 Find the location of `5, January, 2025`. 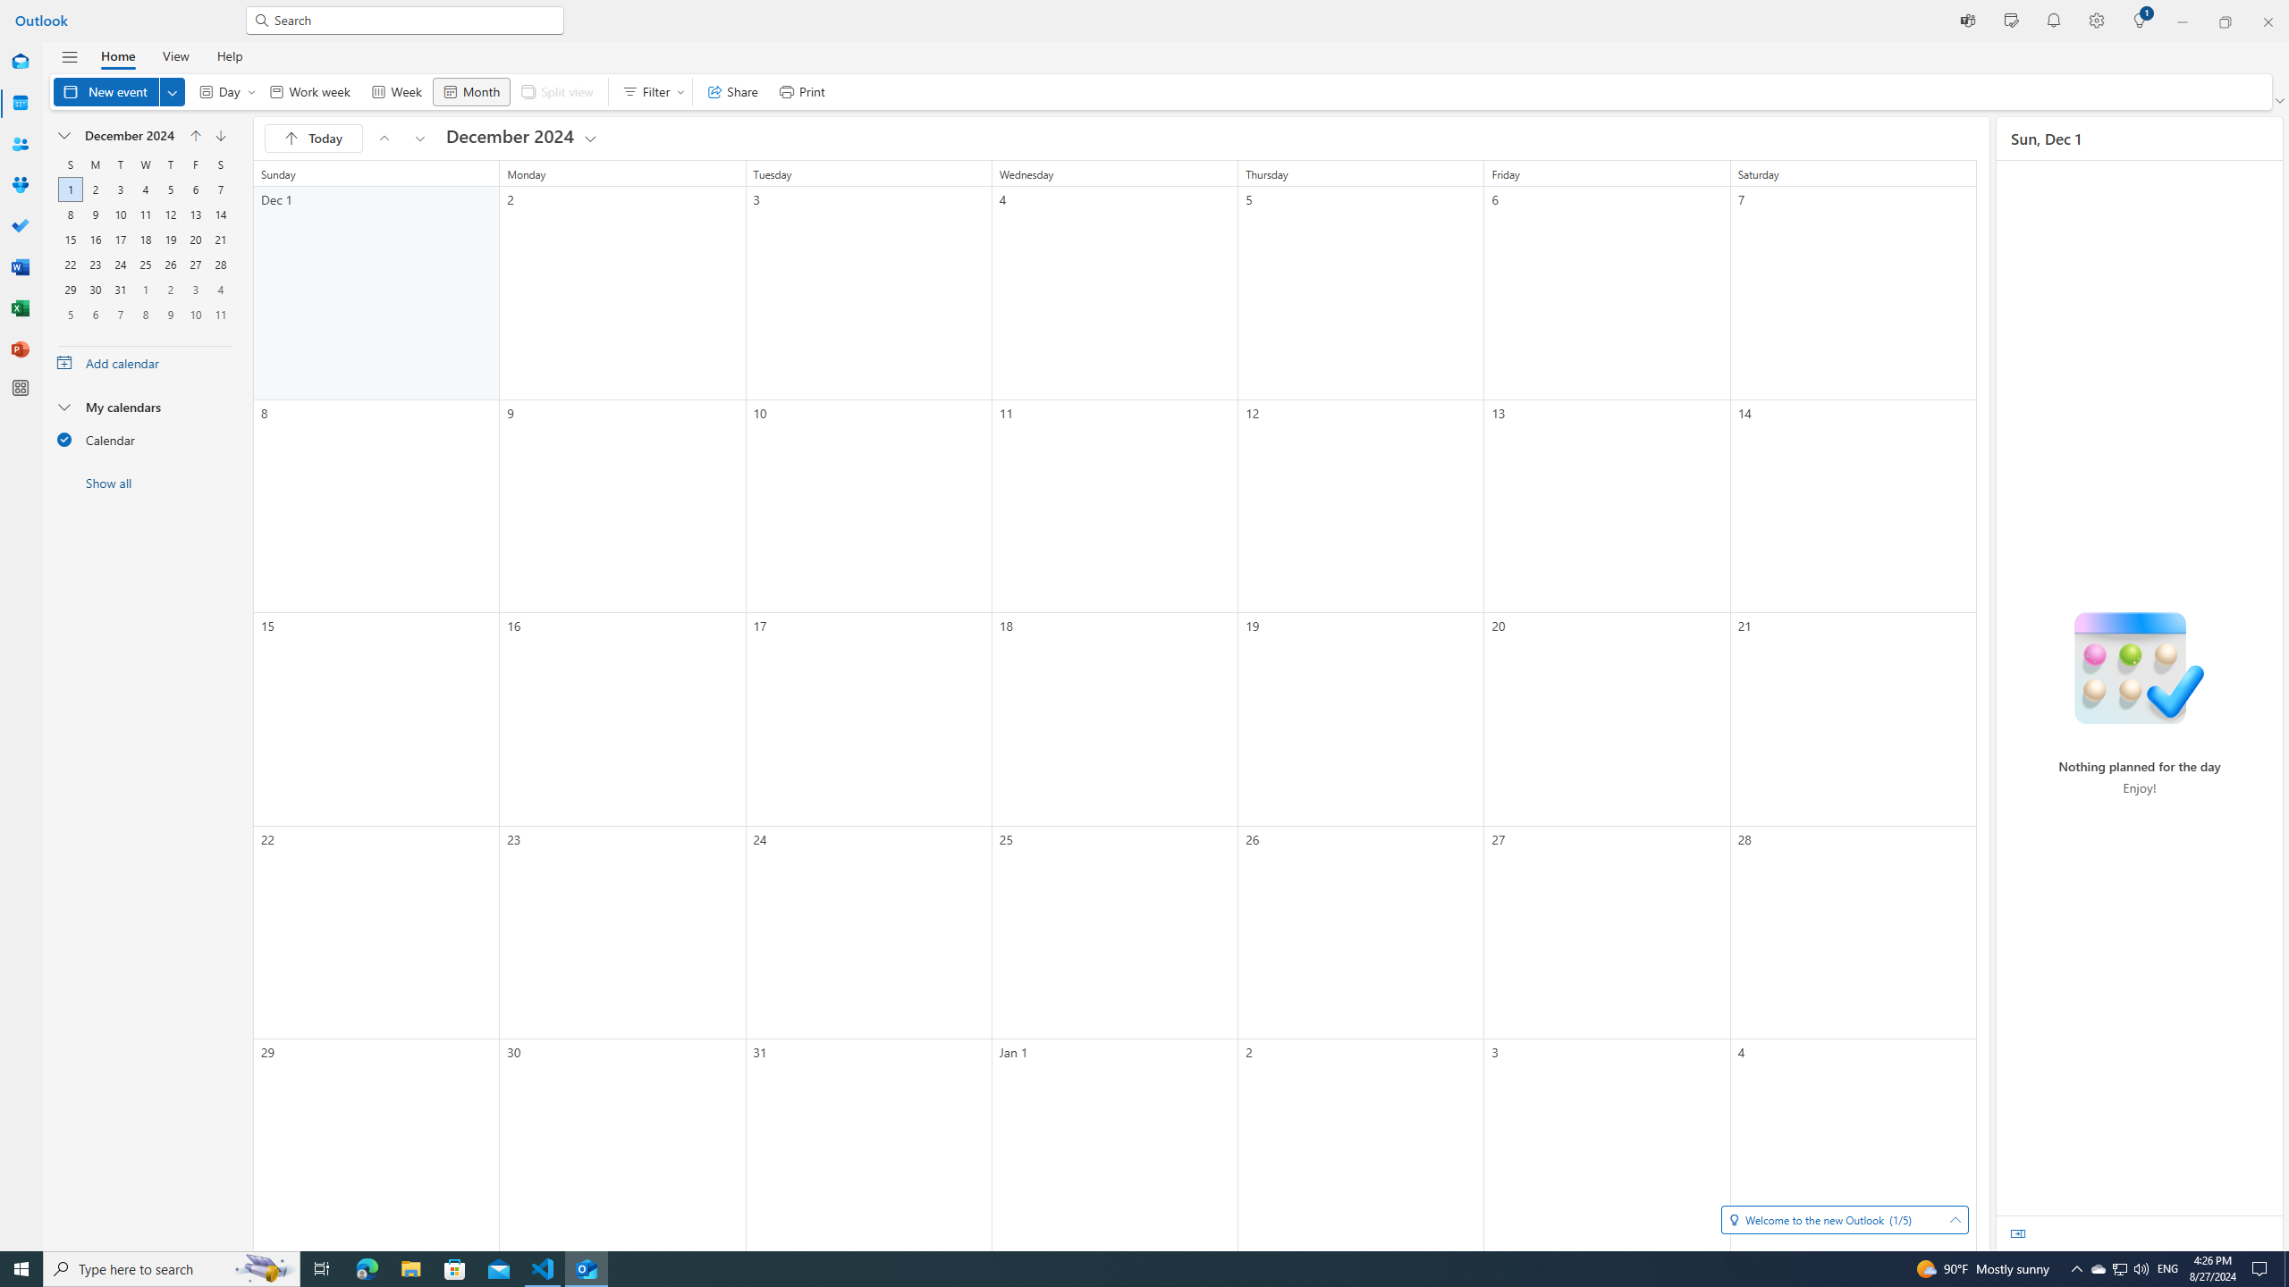

5, January, 2025 is located at coordinates (70, 315).